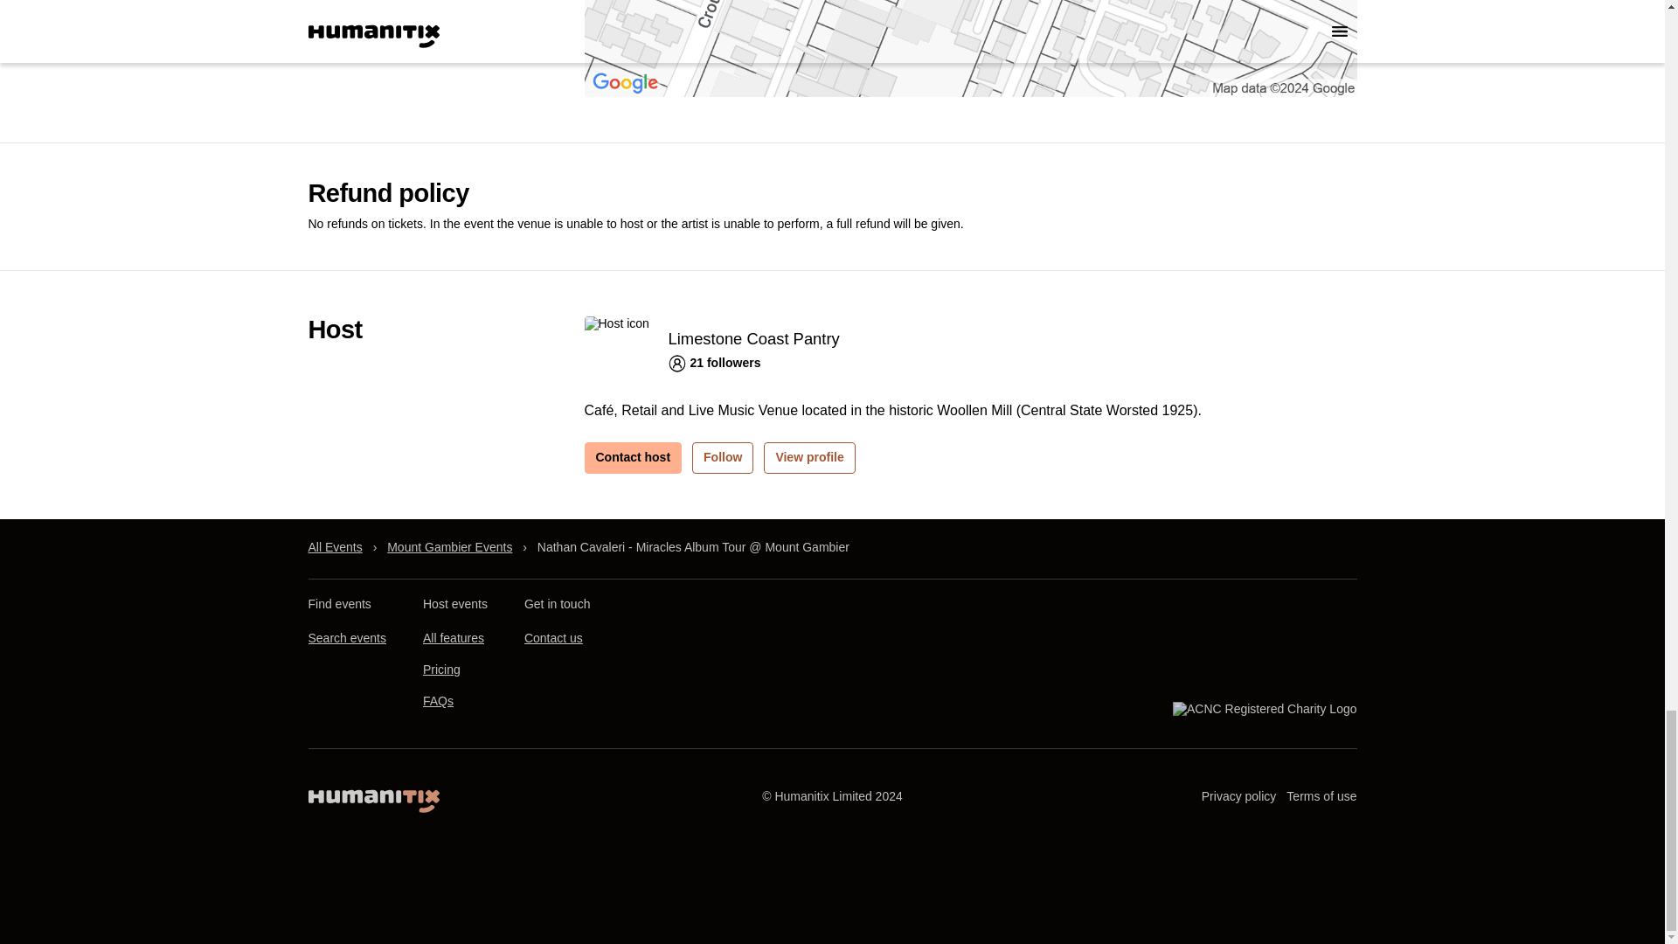  Describe the element at coordinates (633, 457) in the screenshot. I see `Contact host` at that location.